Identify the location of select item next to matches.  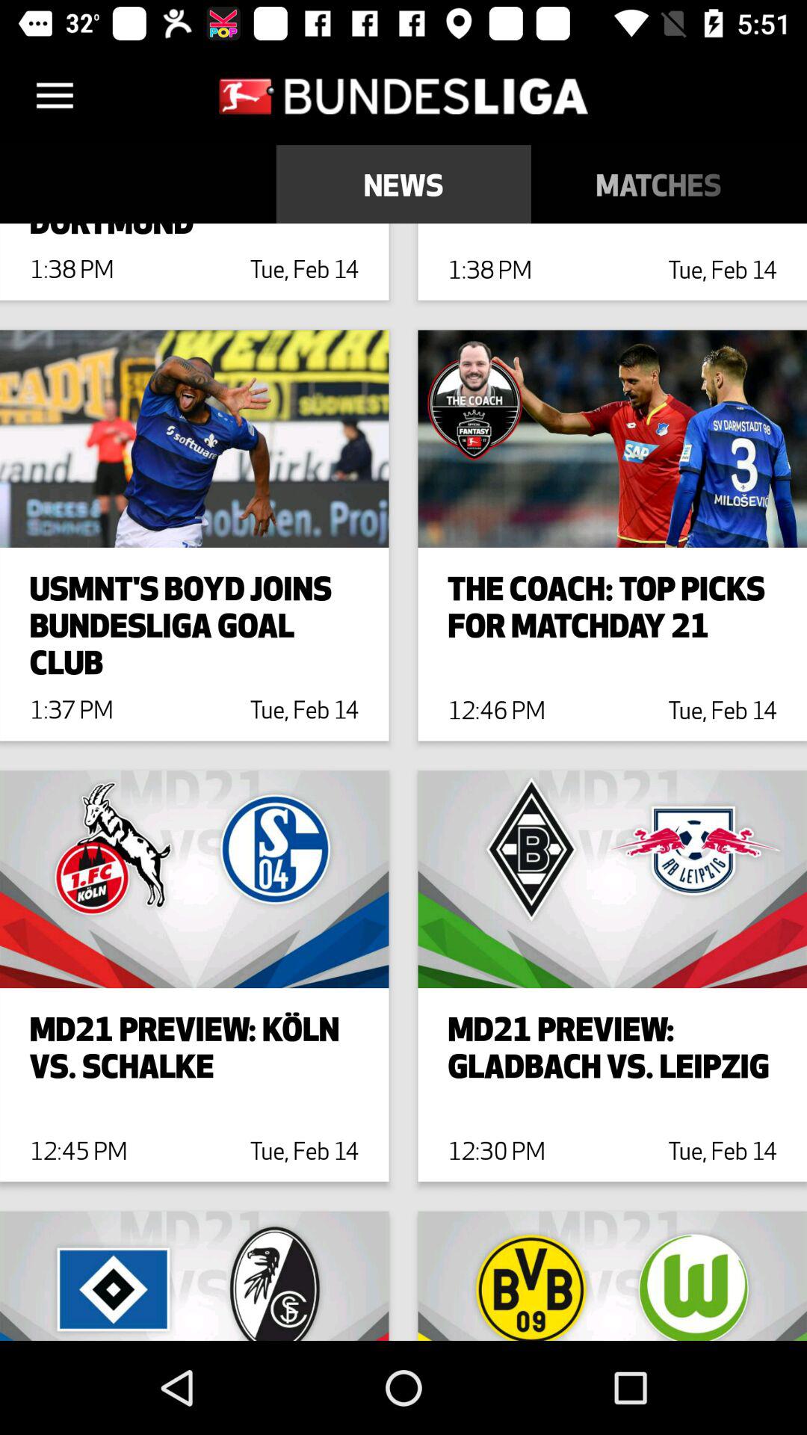
(797, 184).